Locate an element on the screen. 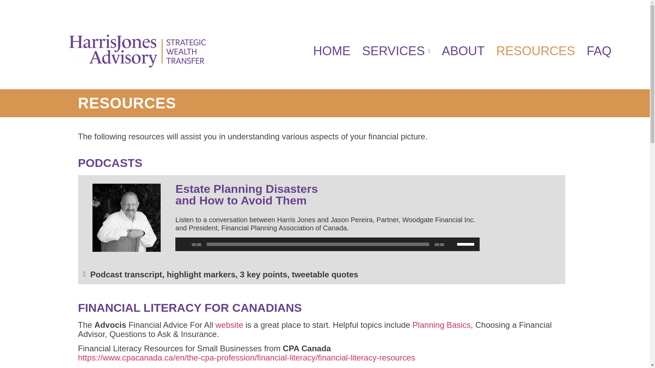  Planning Basics is located at coordinates (441, 324).